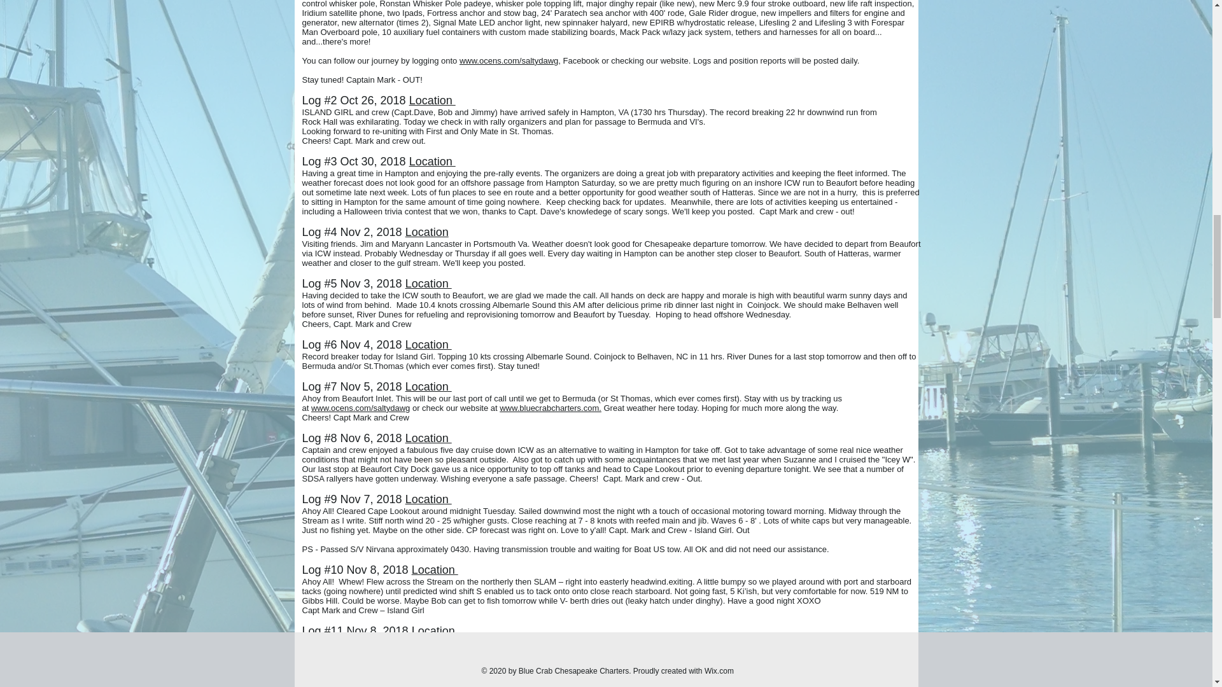  I want to click on Location , so click(429, 345).